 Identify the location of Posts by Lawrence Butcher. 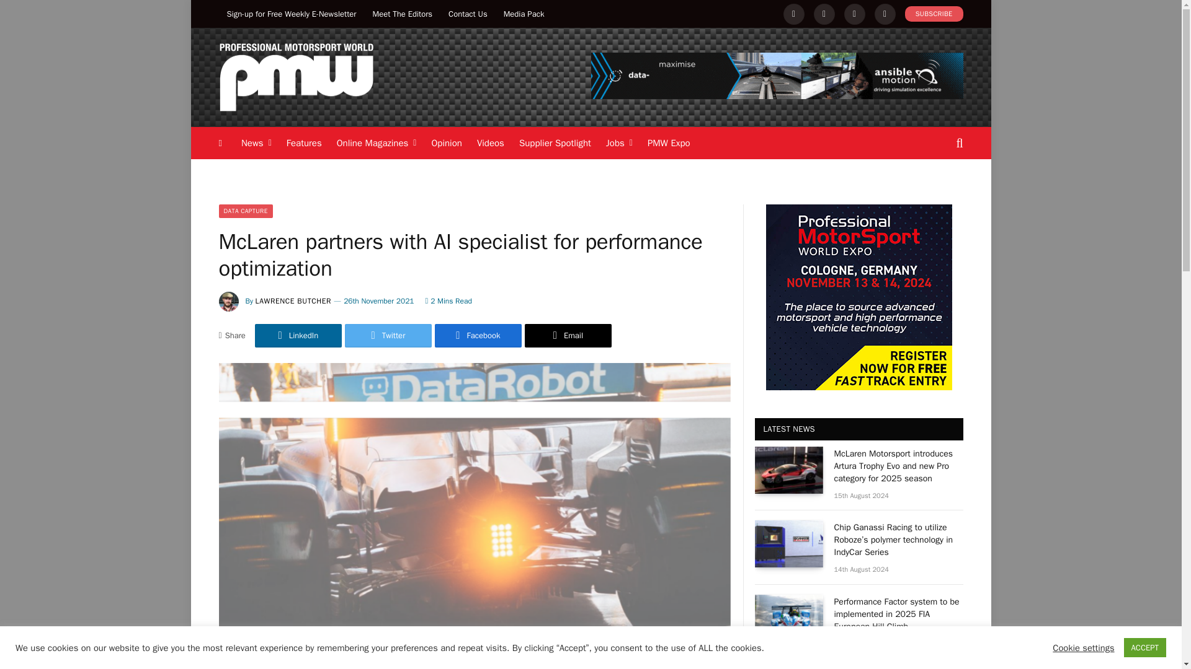
(294, 301).